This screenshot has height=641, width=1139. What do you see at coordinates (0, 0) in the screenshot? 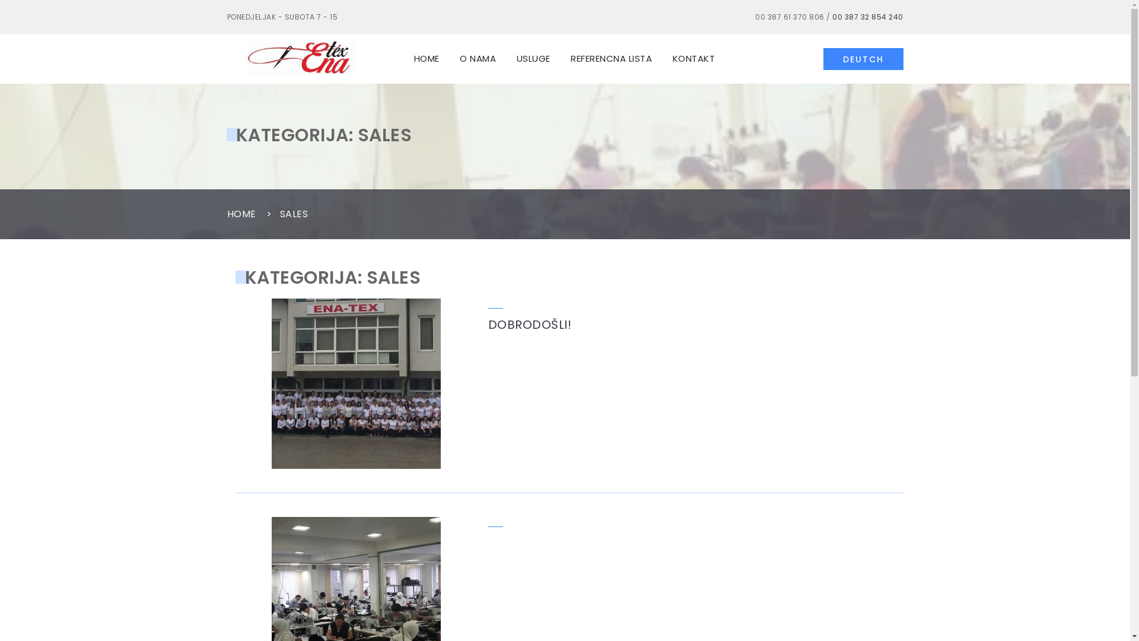
I see `Skip to content` at bounding box center [0, 0].